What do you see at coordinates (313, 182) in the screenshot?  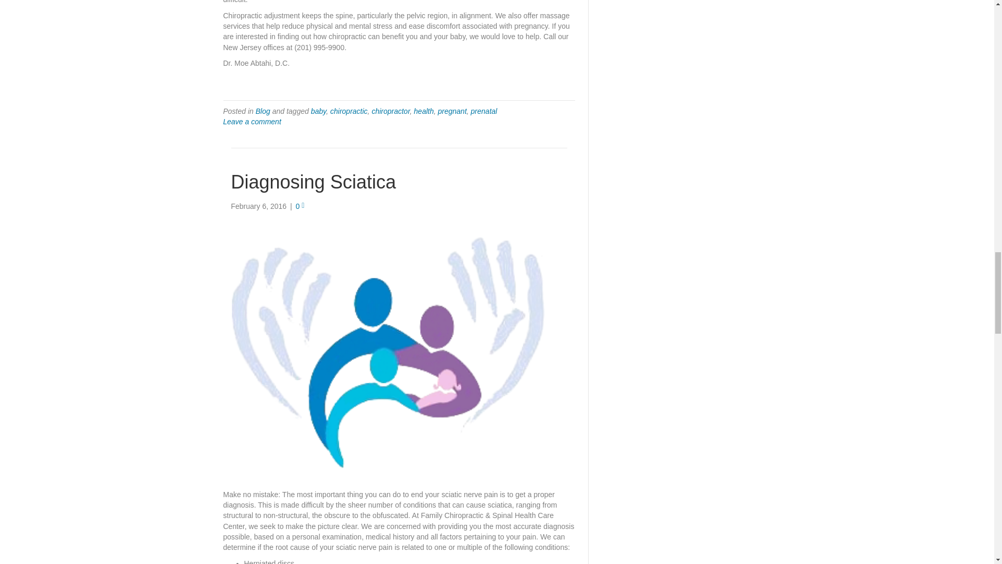 I see `Diagnosing Sciatica` at bounding box center [313, 182].